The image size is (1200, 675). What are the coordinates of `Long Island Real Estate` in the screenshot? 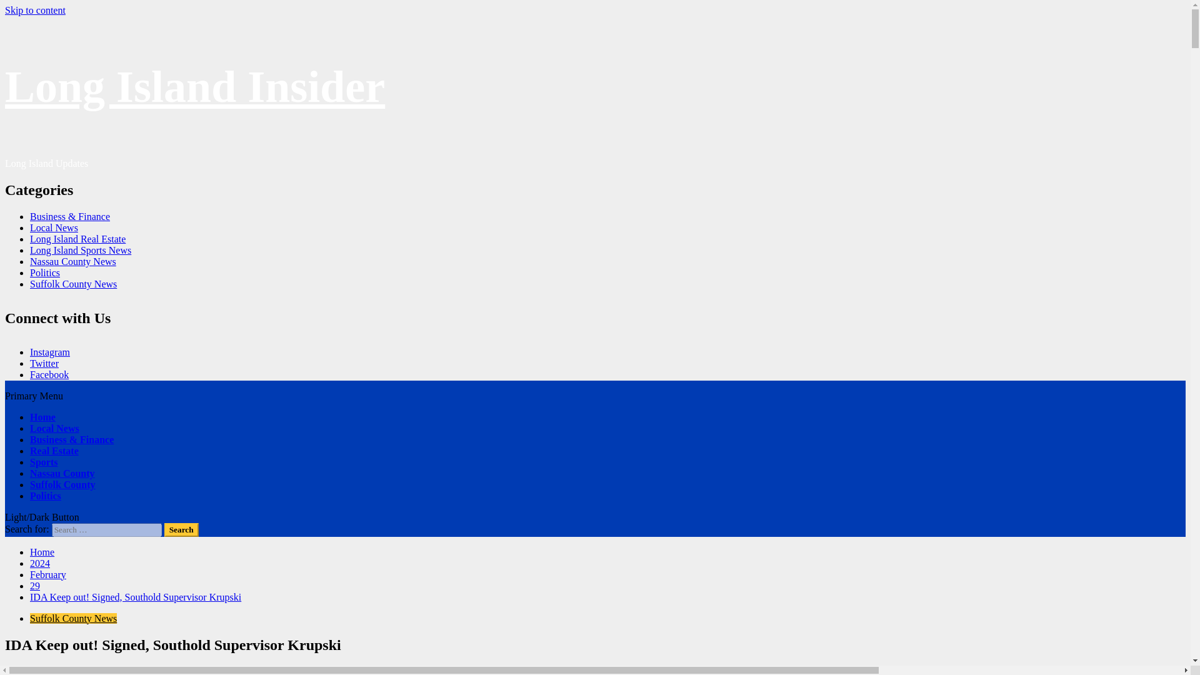 It's located at (77, 239).